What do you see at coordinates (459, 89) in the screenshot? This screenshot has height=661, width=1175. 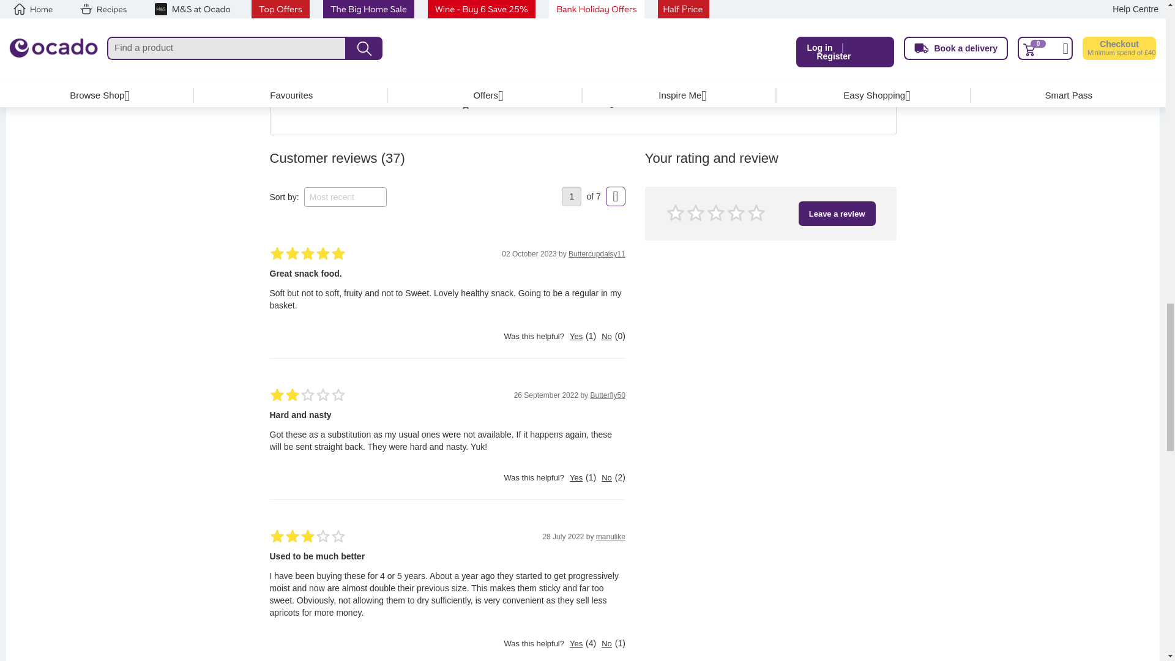 I see `2 star reviews` at bounding box center [459, 89].